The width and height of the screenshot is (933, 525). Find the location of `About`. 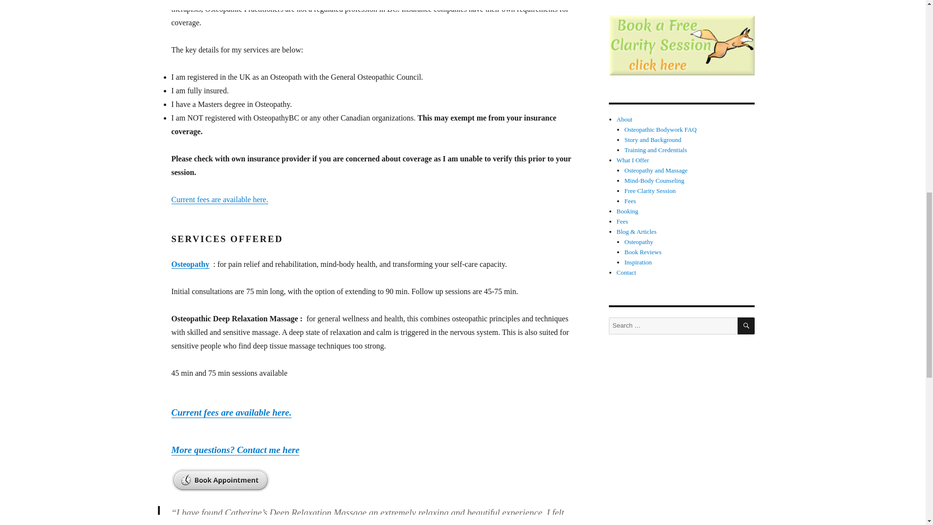

About is located at coordinates (624, 119).